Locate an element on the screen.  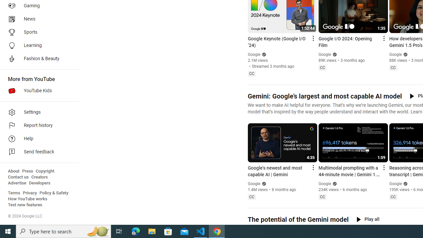
Creators is located at coordinates (39, 177).